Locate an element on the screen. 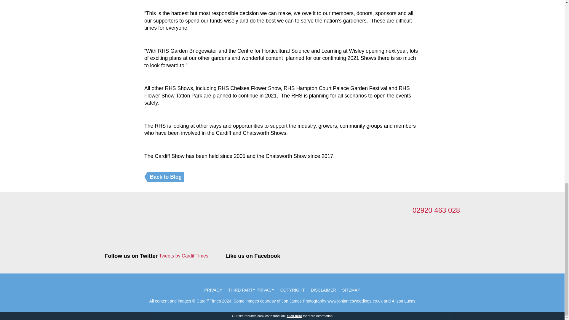 This screenshot has height=320, width=569. PRIVACY is located at coordinates (213, 290).